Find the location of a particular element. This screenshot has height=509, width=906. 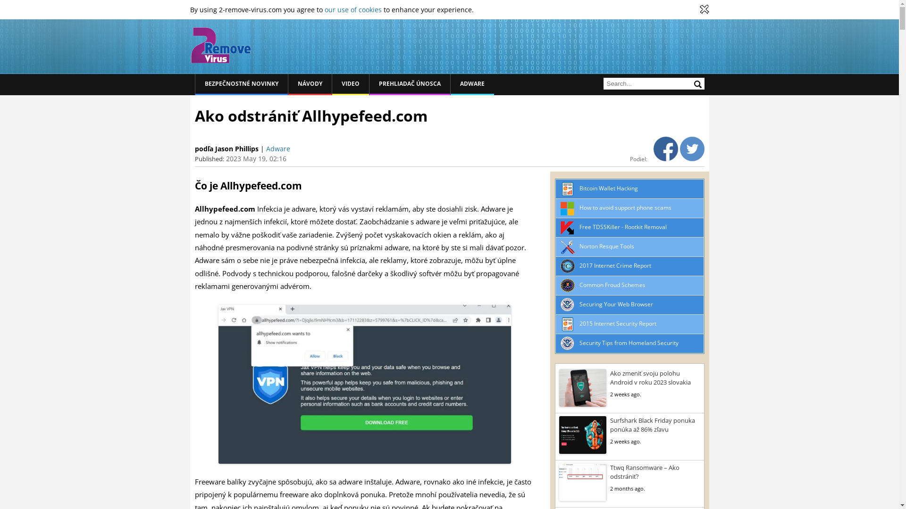

Security Tips from Homeland Security is located at coordinates (629, 342).